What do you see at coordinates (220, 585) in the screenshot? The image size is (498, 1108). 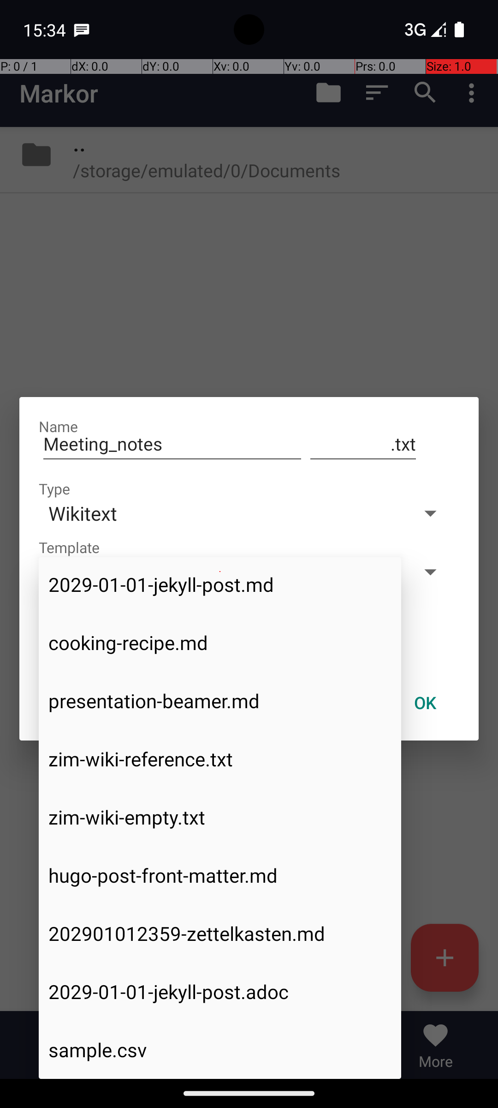 I see `2029-01-01-jekyll-post.md` at bounding box center [220, 585].